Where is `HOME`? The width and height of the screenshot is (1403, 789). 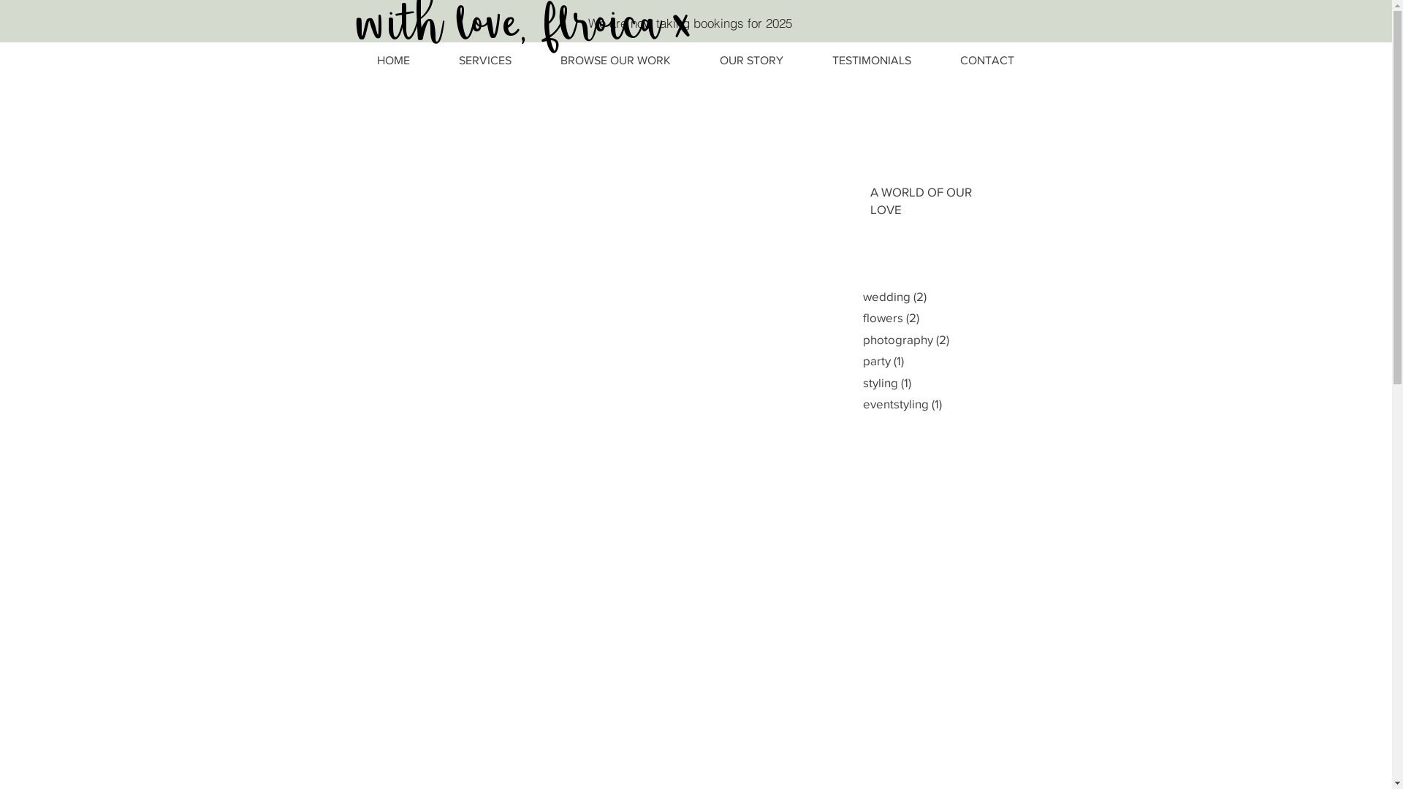 HOME is located at coordinates (393, 61).